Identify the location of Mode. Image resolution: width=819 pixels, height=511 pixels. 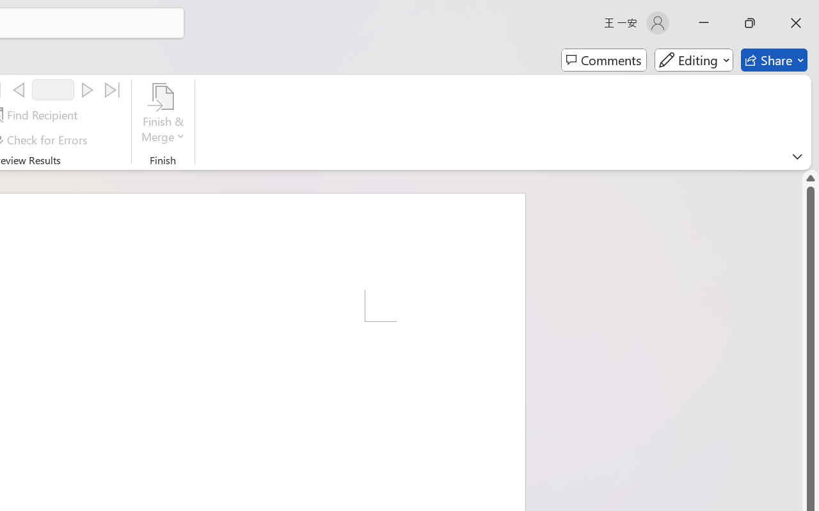
(694, 60).